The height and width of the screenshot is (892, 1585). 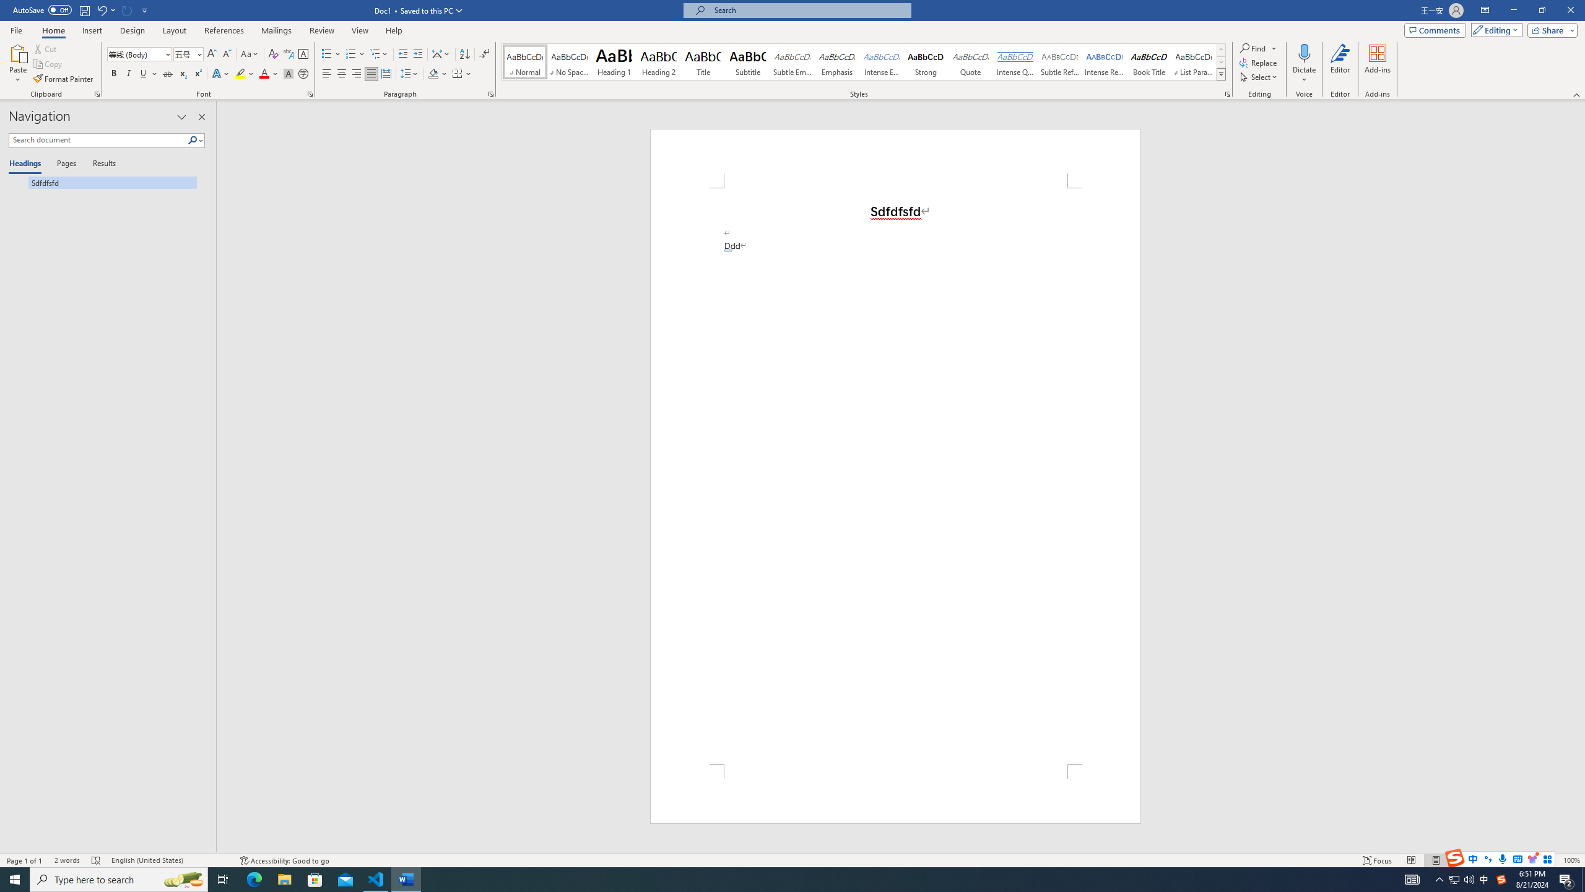 I want to click on Paste, so click(x=18, y=64).